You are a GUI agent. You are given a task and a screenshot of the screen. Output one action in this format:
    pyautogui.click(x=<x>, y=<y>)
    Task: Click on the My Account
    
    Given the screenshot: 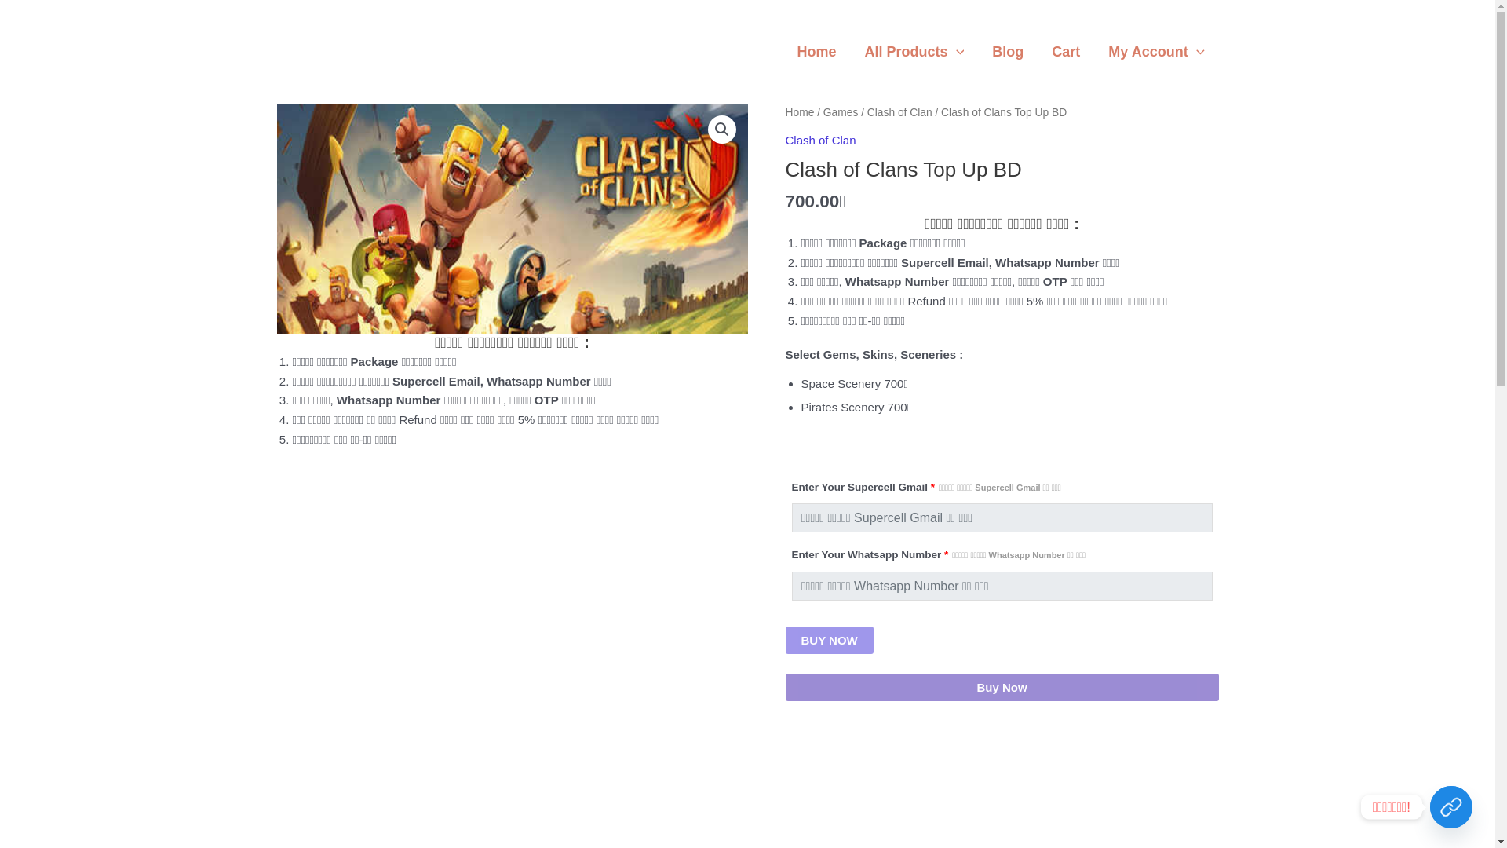 What is the action you would take?
    pyautogui.click(x=1155, y=52)
    